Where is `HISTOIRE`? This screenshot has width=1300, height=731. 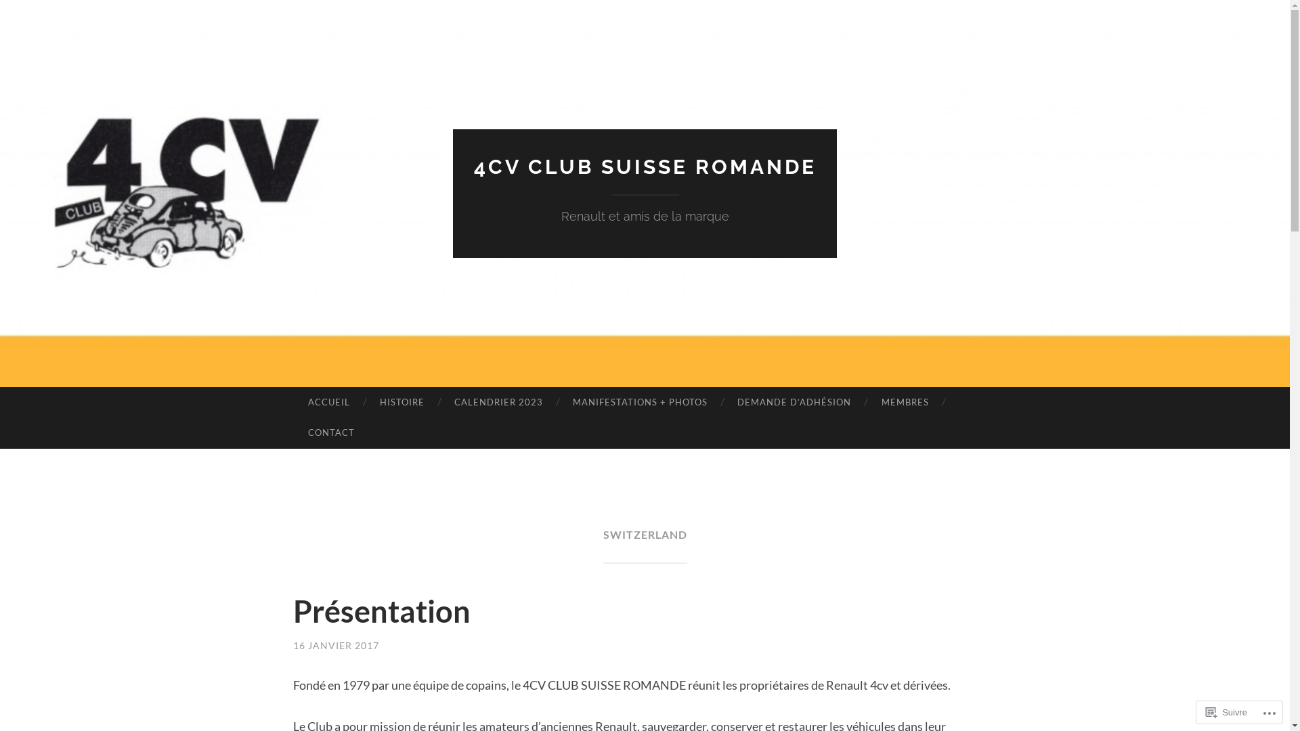 HISTOIRE is located at coordinates (402, 403).